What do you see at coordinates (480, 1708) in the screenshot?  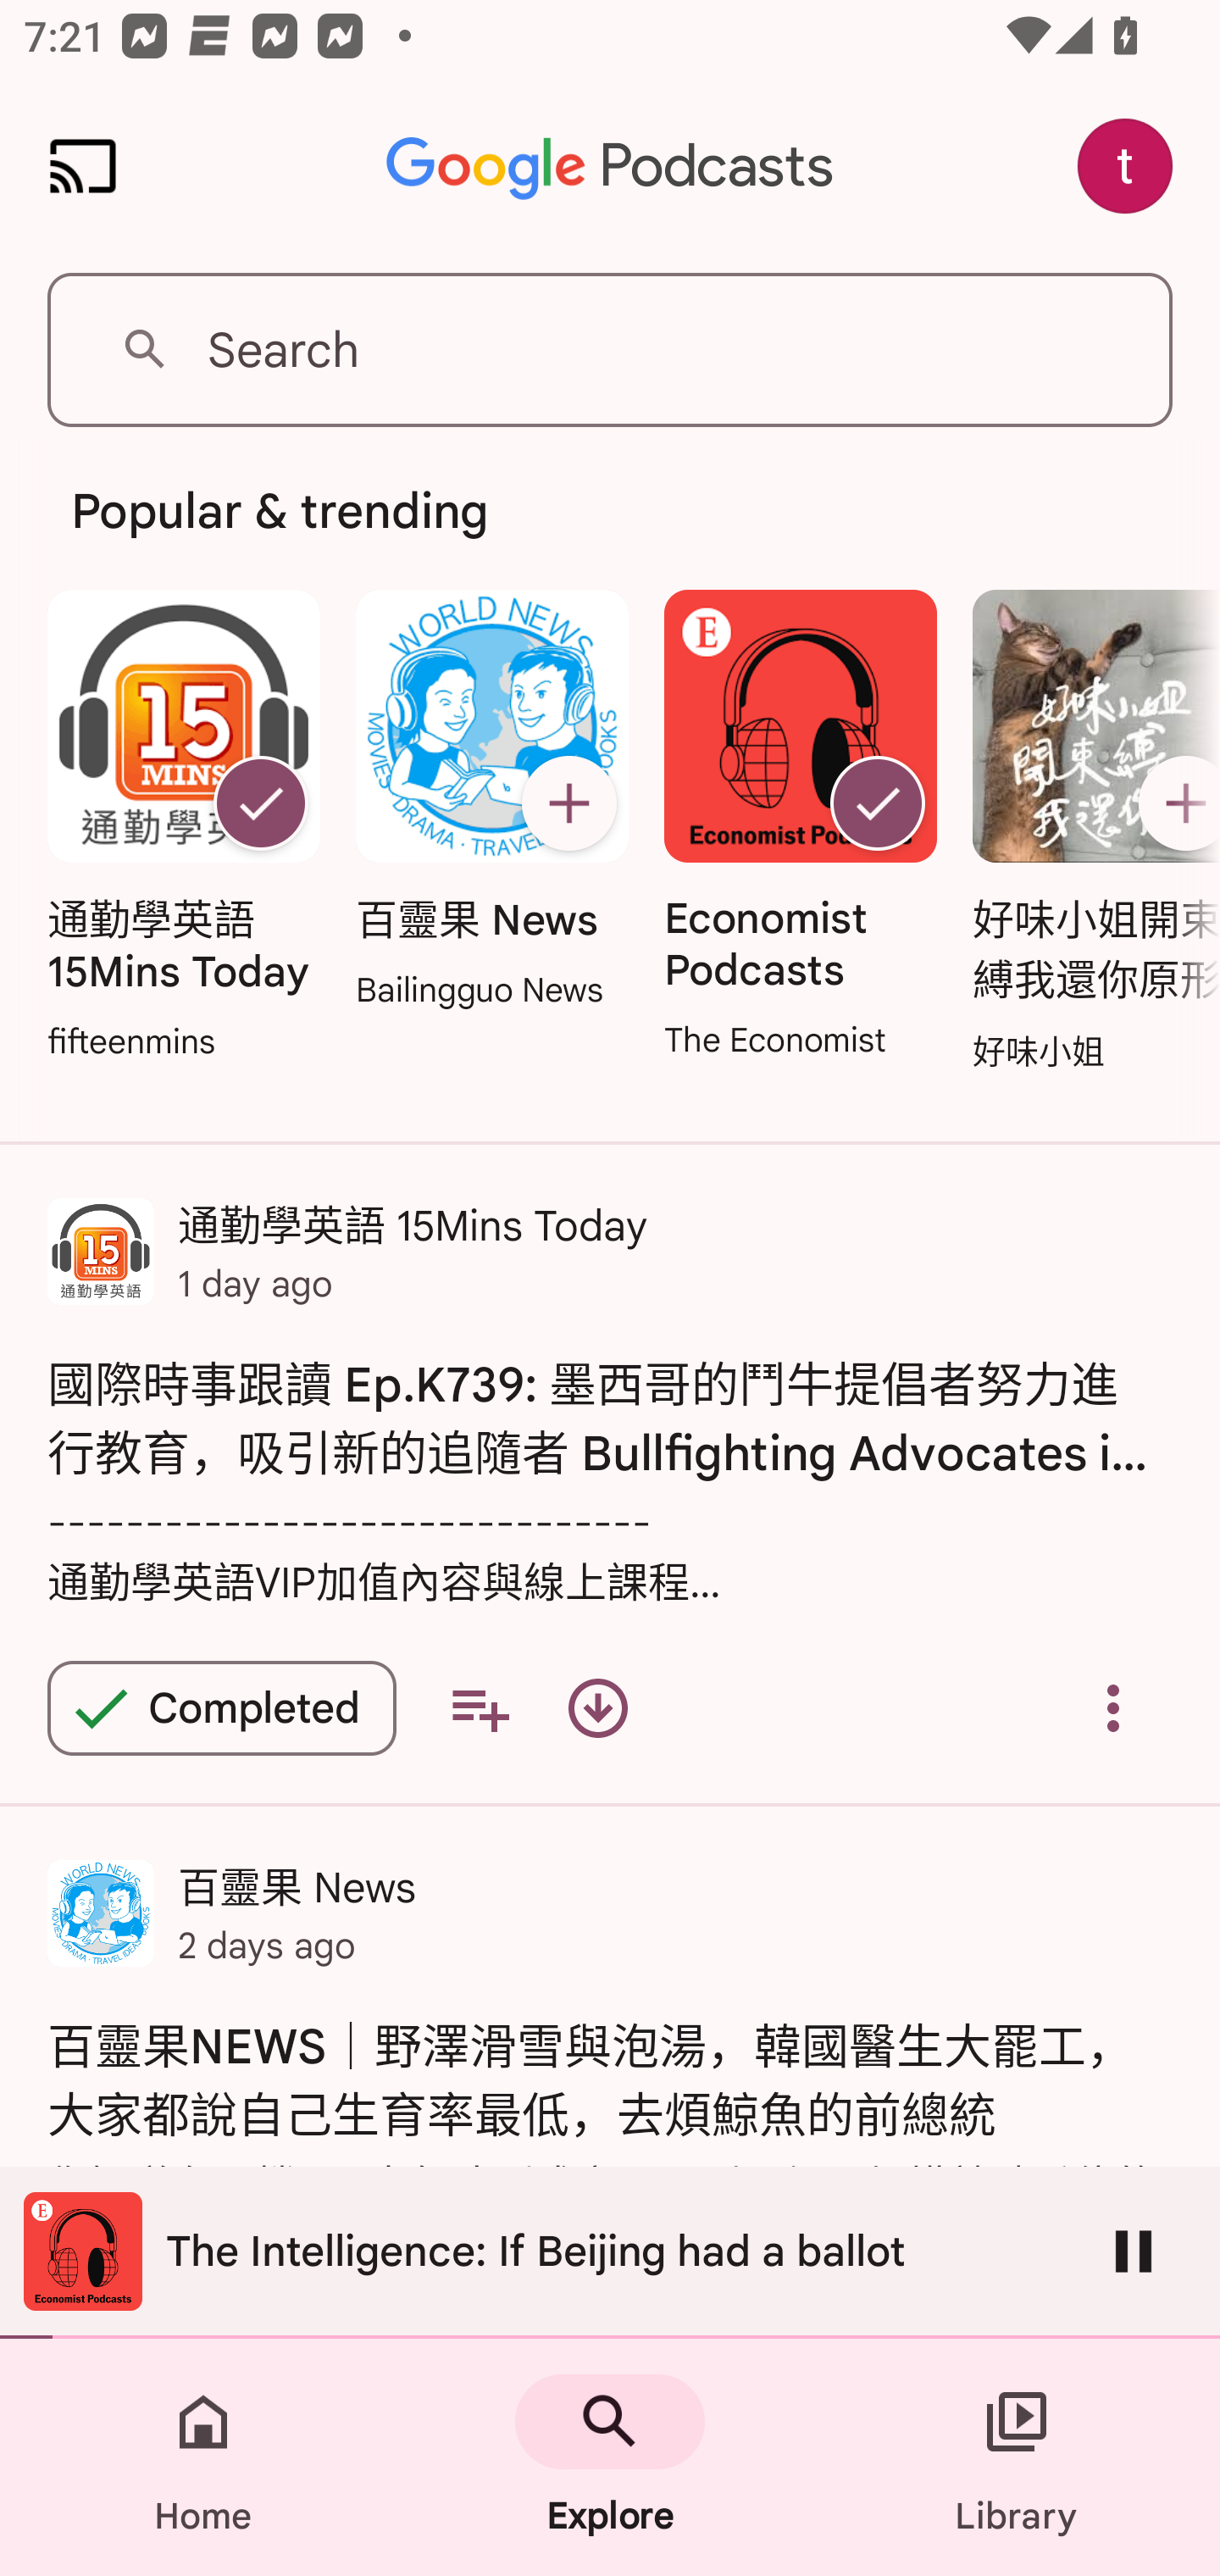 I see `Add to your queue` at bounding box center [480, 1708].